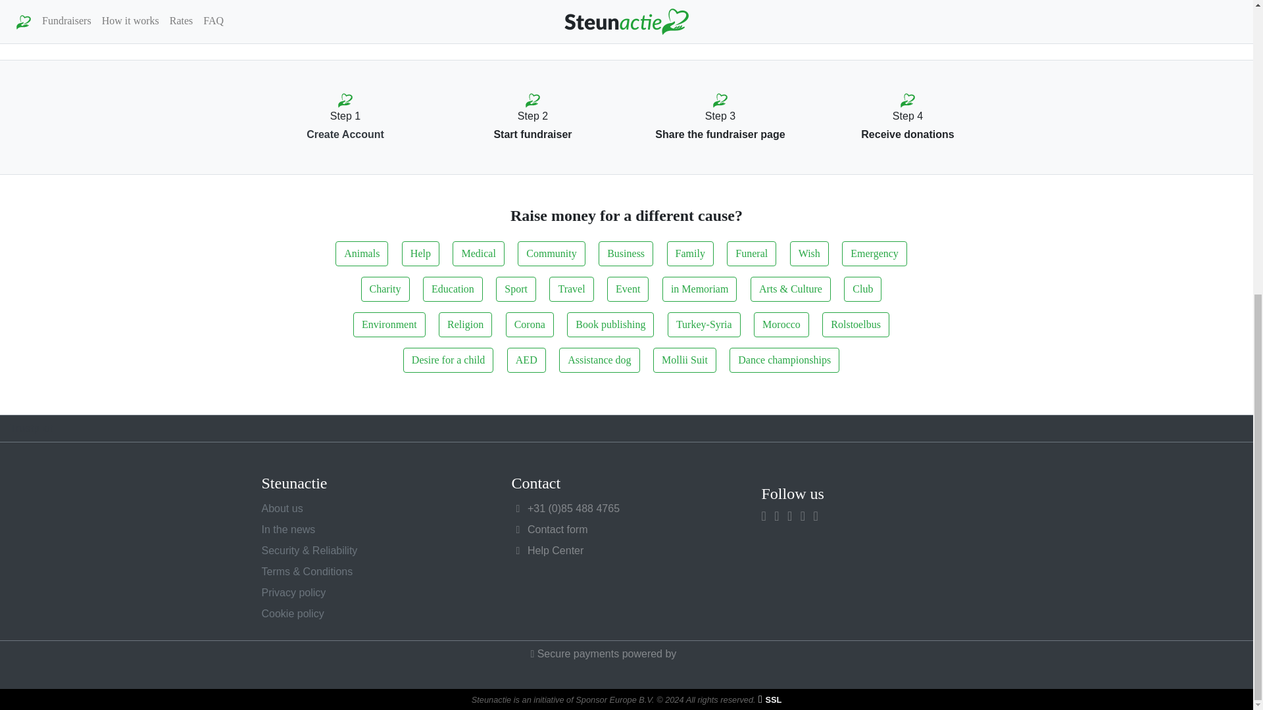 Image resolution: width=1263 pixels, height=710 pixels. Describe the element at coordinates (465, 325) in the screenshot. I see `Religion` at that location.